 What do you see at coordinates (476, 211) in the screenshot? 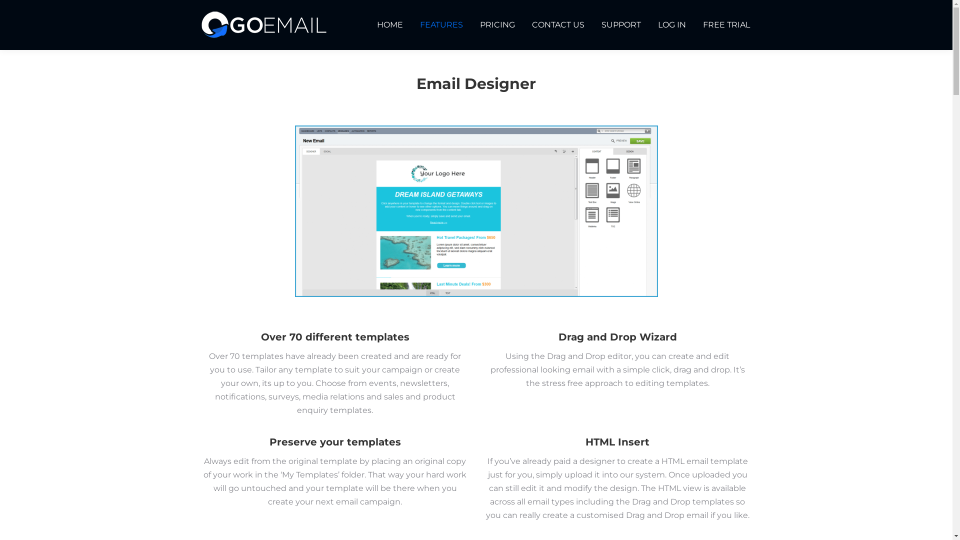
I see `email_designer2-1024x484-min` at bounding box center [476, 211].